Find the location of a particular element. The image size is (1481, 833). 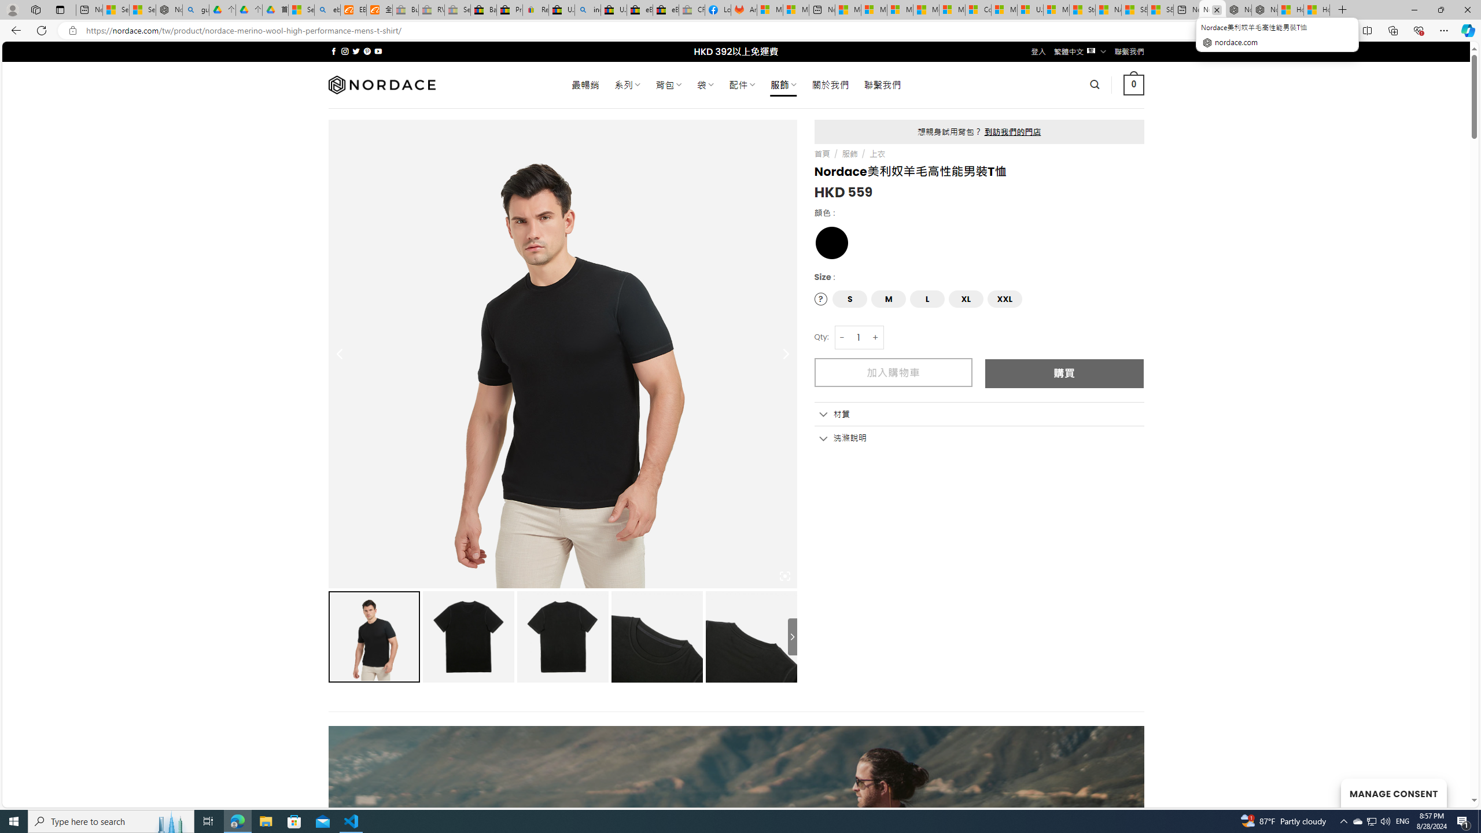

View site information is located at coordinates (72, 31).